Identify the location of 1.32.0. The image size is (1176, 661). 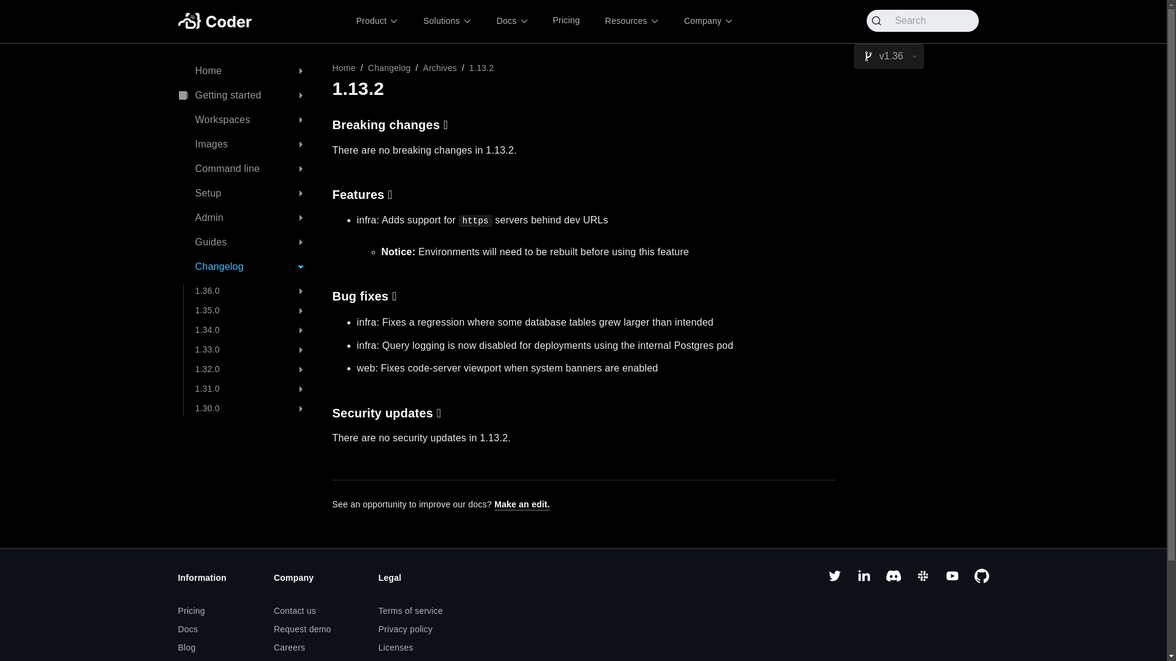
(254, 369).